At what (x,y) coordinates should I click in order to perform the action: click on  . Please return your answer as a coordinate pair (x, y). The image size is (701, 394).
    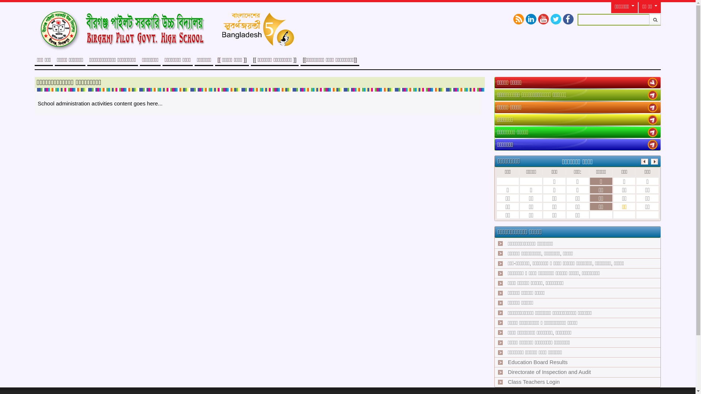
    Looking at the image, I should click on (653, 95).